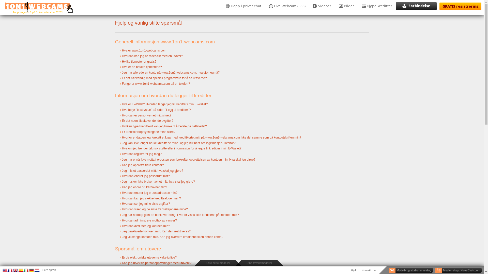 Image resolution: width=488 pixels, height=274 pixels. I want to click on GRATIS registrering, so click(461, 6).